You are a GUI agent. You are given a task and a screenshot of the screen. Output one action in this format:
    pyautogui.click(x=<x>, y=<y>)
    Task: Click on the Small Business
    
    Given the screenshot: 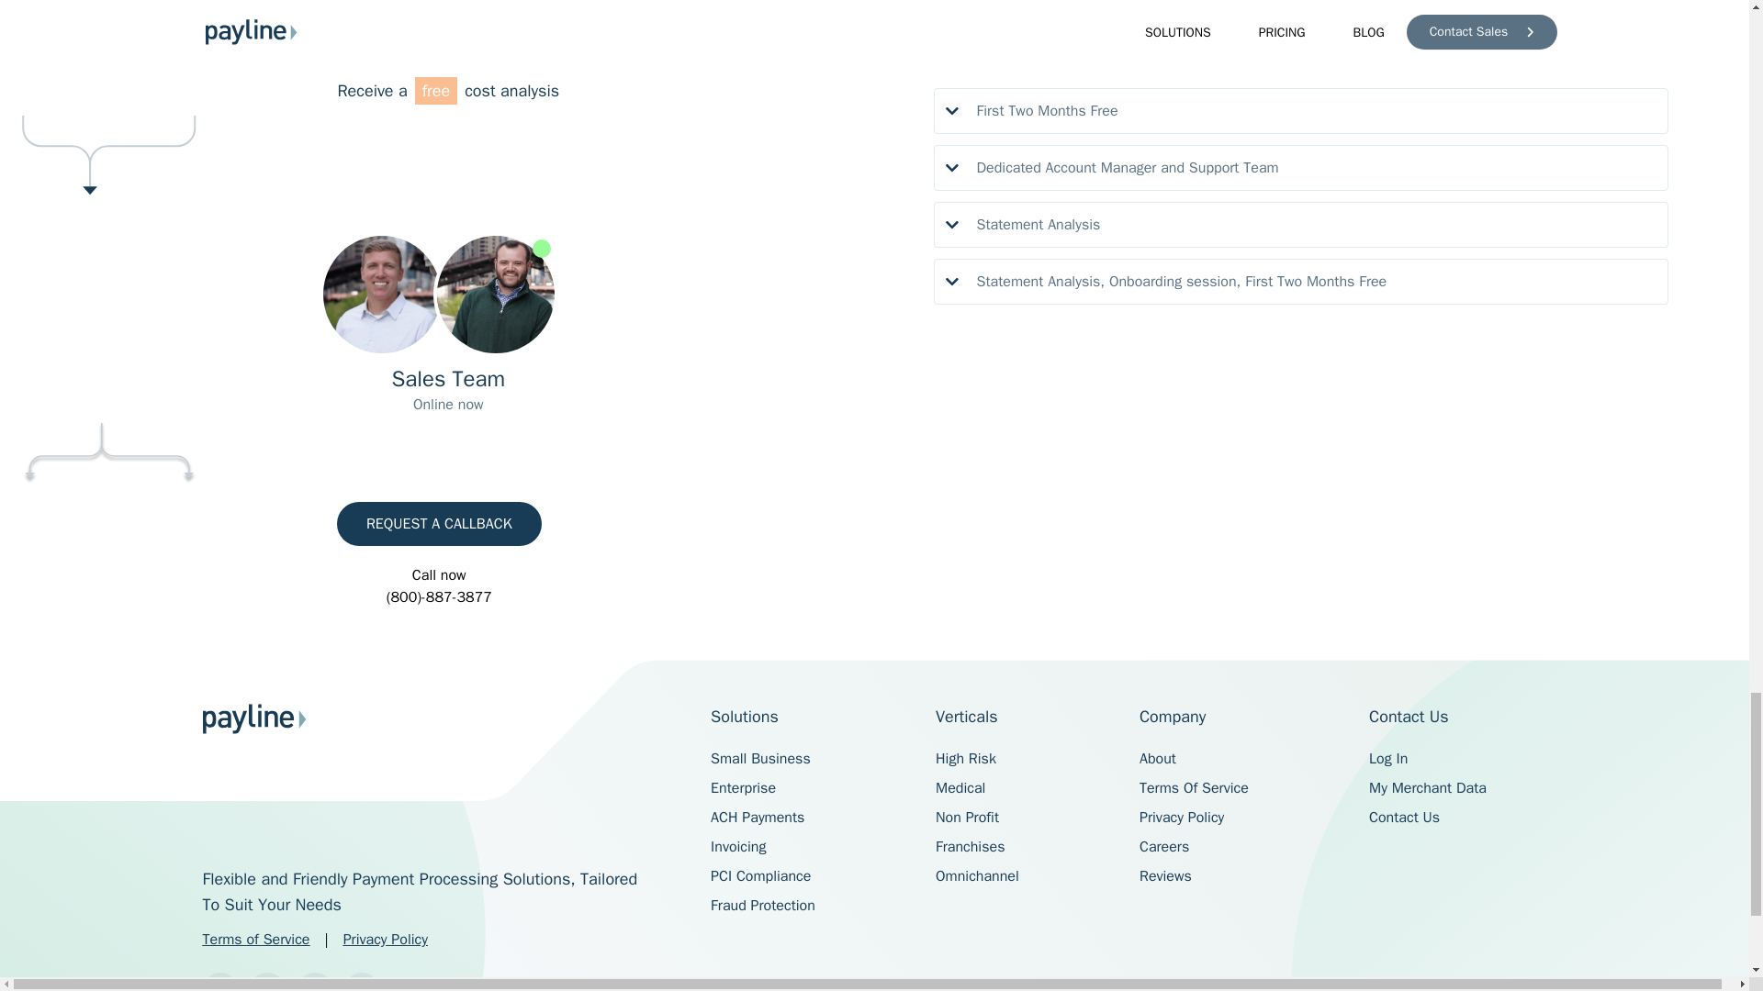 What is the action you would take?
    pyautogui.click(x=760, y=758)
    